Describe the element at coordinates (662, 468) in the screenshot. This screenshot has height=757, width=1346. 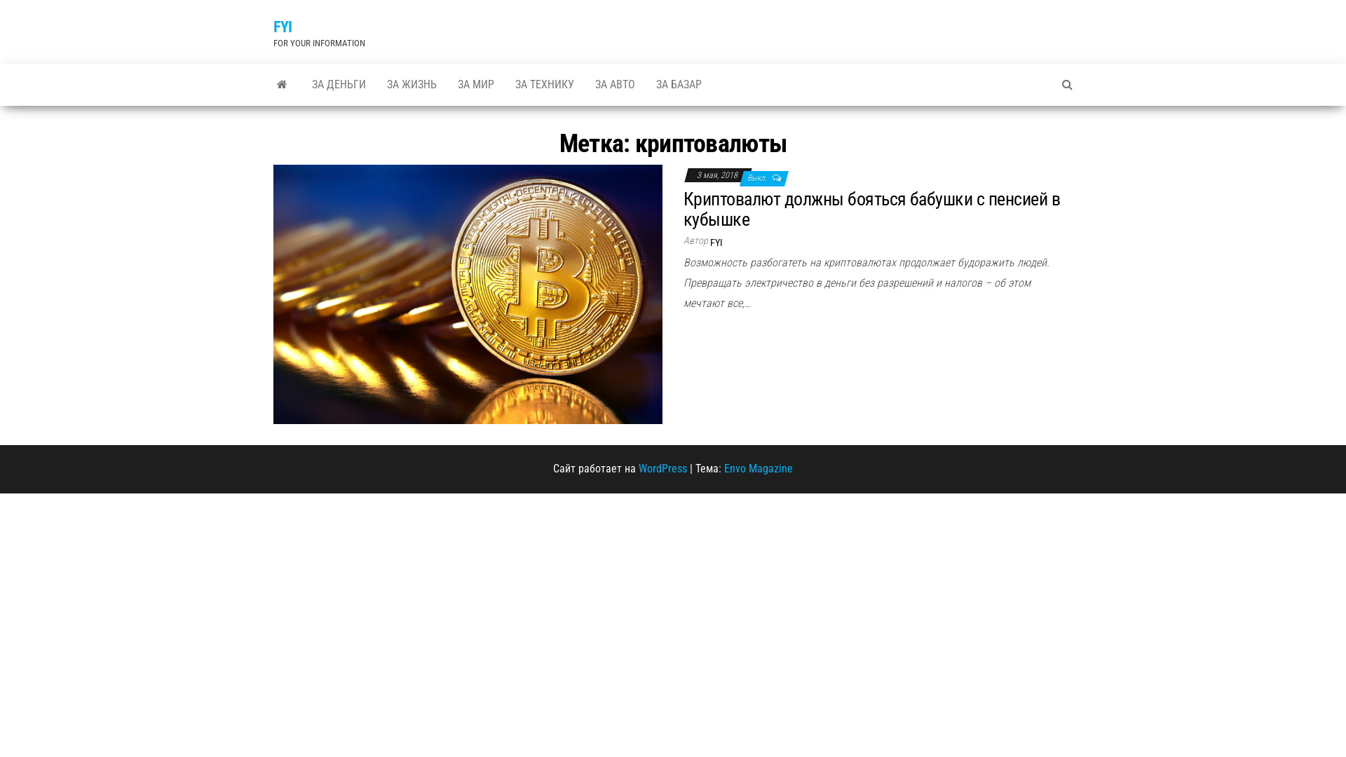
I see `WordPress` at that location.